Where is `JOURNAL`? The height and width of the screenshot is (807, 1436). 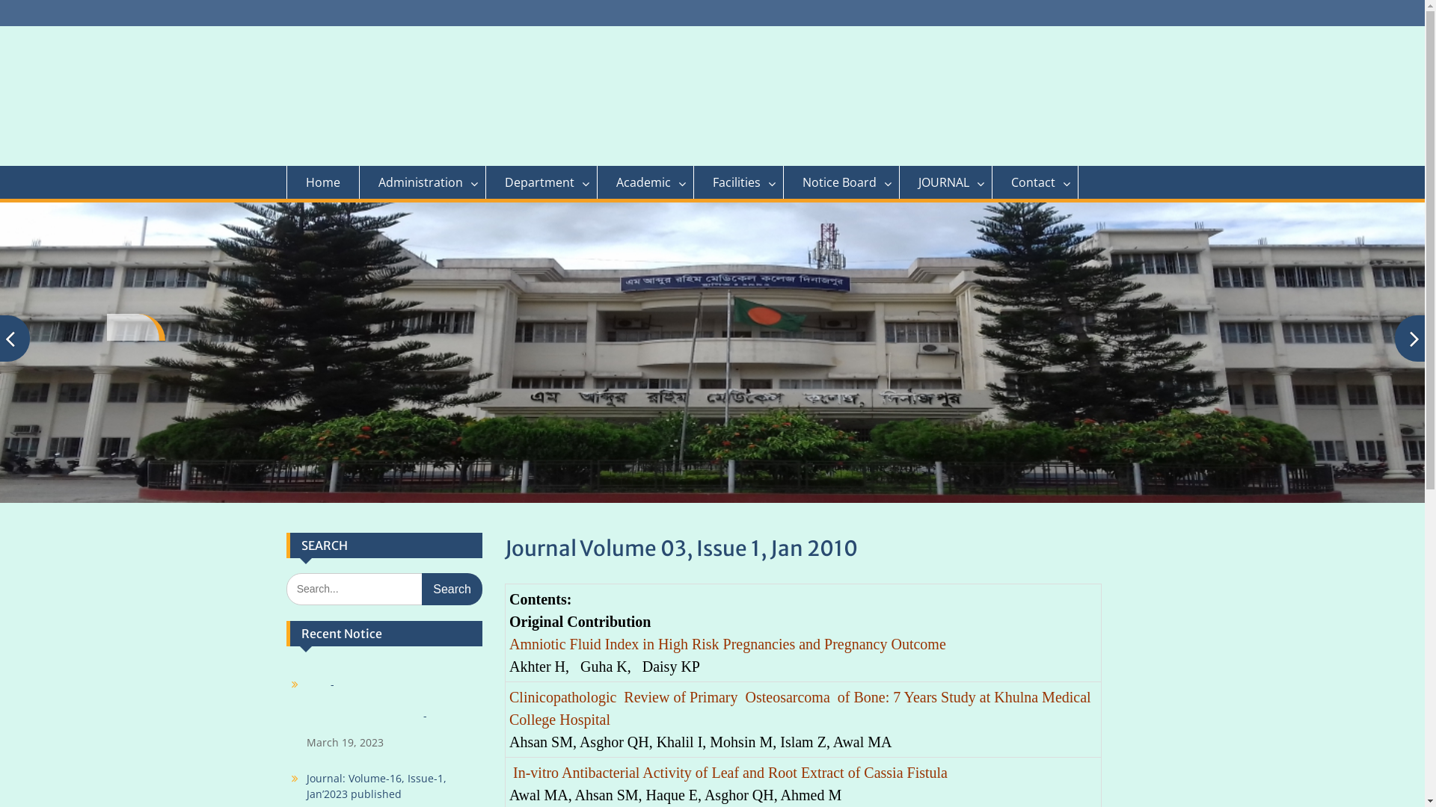 JOURNAL is located at coordinates (945, 182).